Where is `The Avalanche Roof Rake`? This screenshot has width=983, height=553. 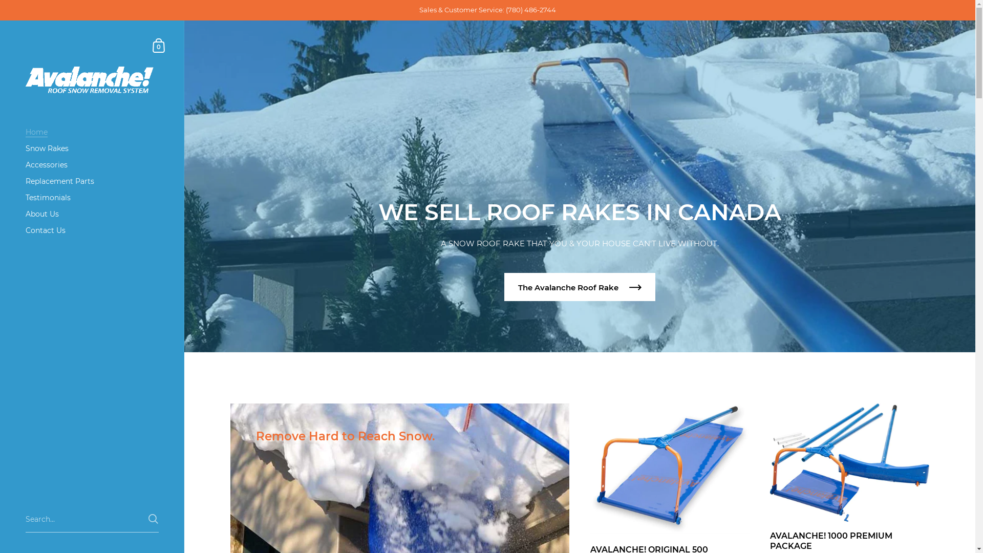
The Avalanche Roof Rake is located at coordinates (580, 287).